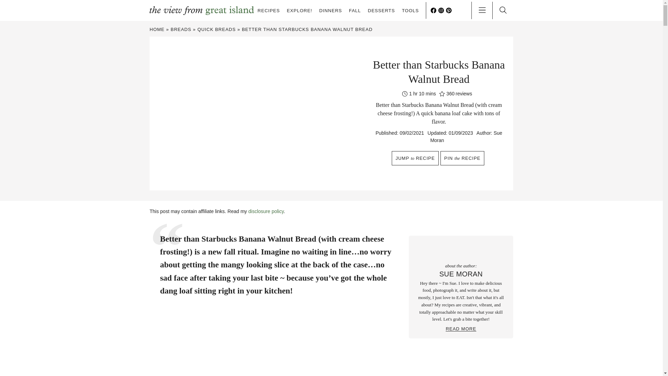  What do you see at coordinates (410, 10) in the screenshot?
I see `TOOLS` at bounding box center [410, 10].